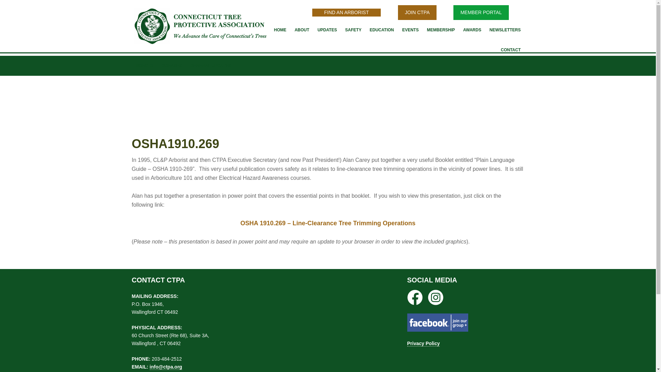  I want to click on Contact CTPA, so click(511, 50).